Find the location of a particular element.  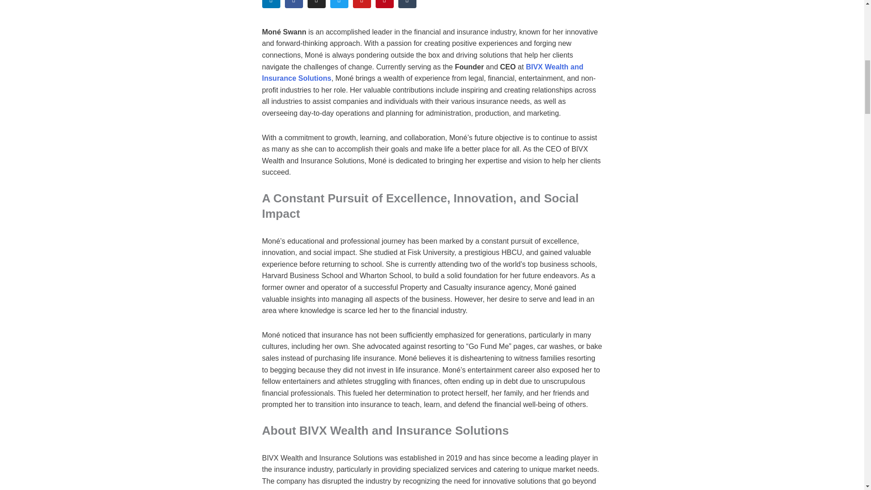

Twitter is located at coordinates (339, 4).